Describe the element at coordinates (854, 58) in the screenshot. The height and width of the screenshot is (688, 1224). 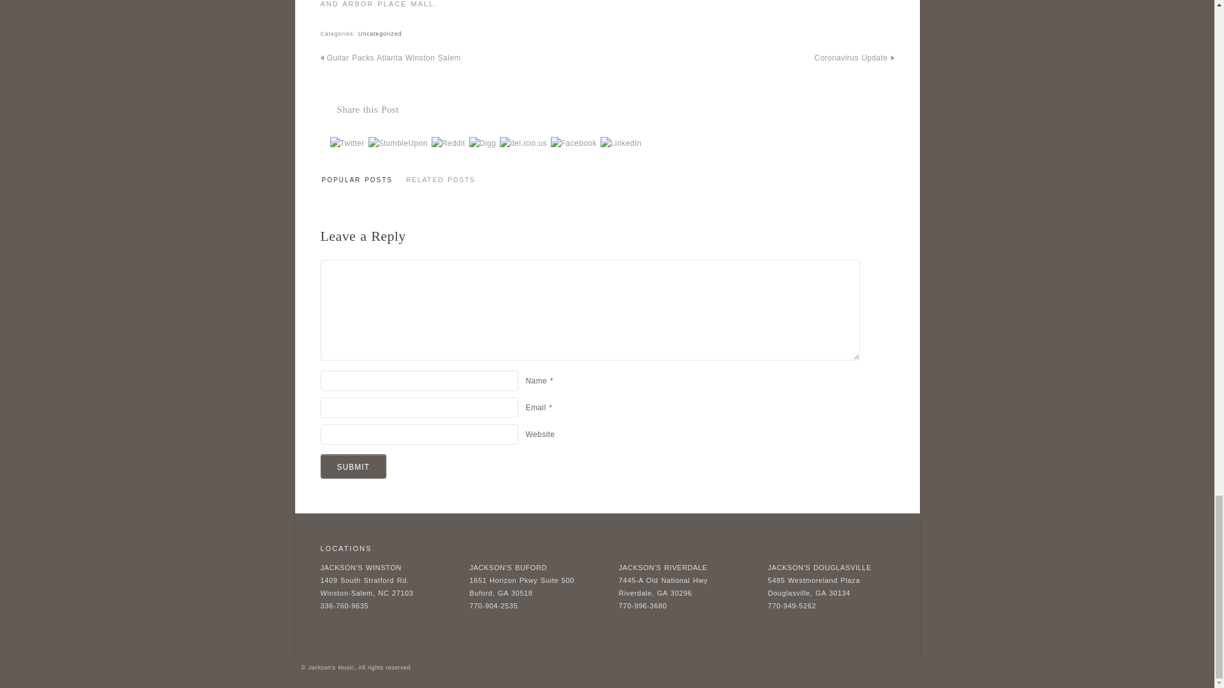
I see `Coronavirus Update` at that location.